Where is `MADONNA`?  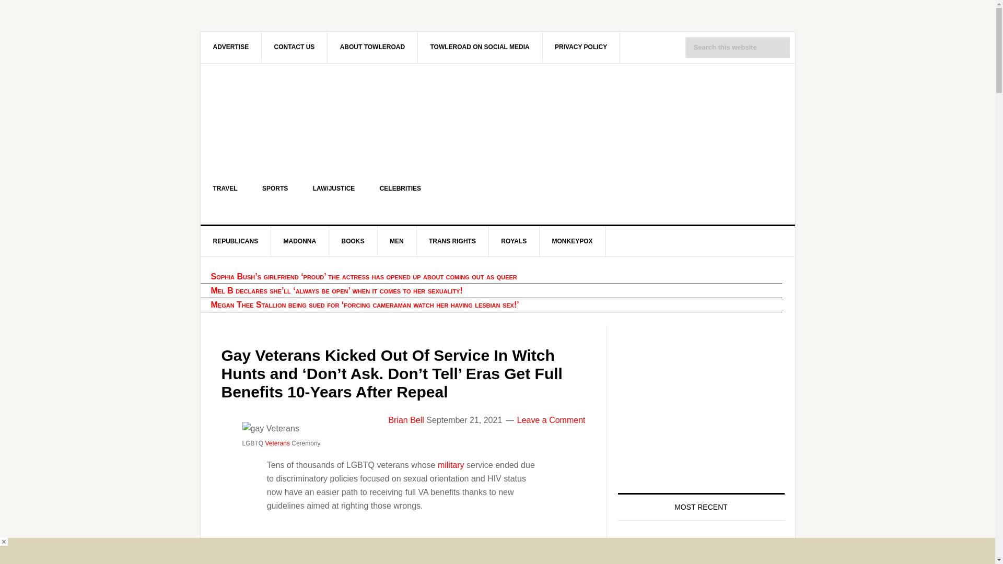 MADONNA is located at coordinates (300, 241).